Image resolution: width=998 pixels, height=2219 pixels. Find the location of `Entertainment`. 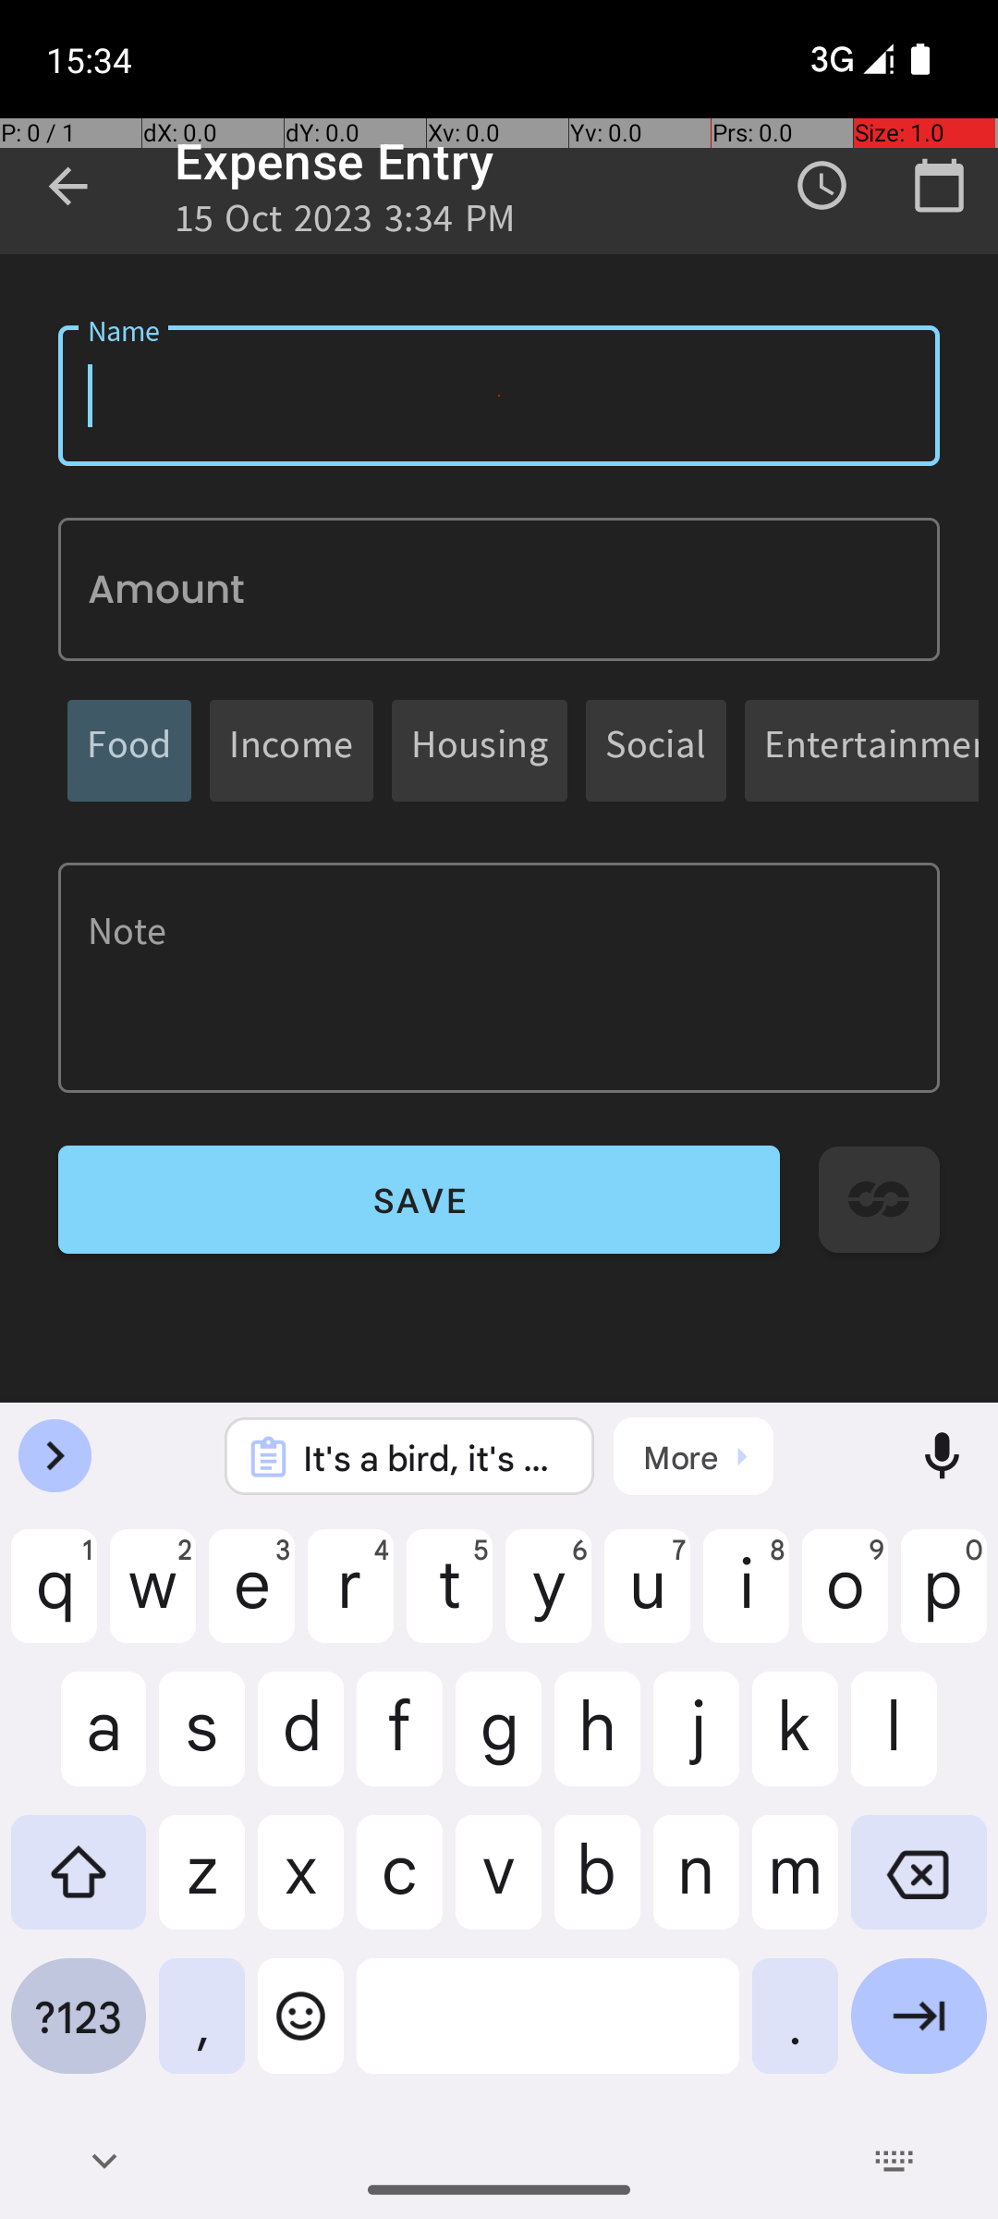

Entertainment is located at coordinates (871, 751).